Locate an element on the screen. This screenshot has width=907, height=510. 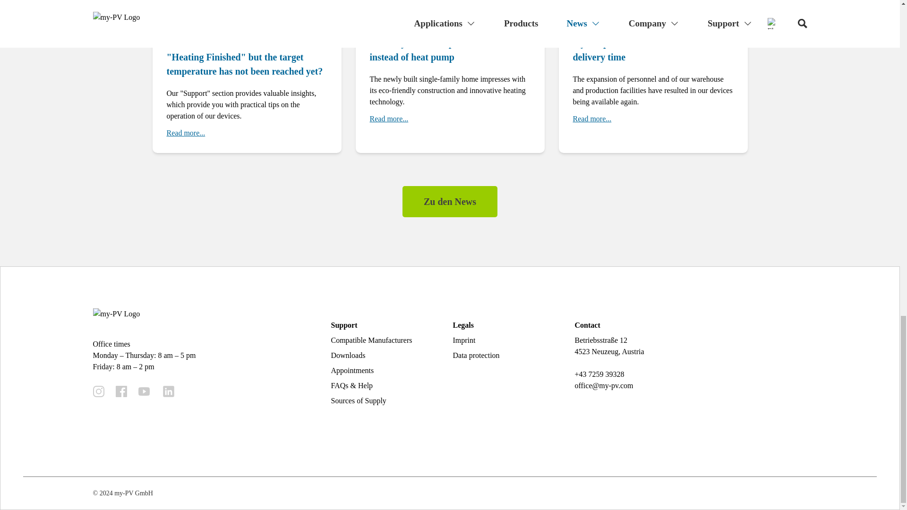
Data protection is located at coordinates (476, 355).